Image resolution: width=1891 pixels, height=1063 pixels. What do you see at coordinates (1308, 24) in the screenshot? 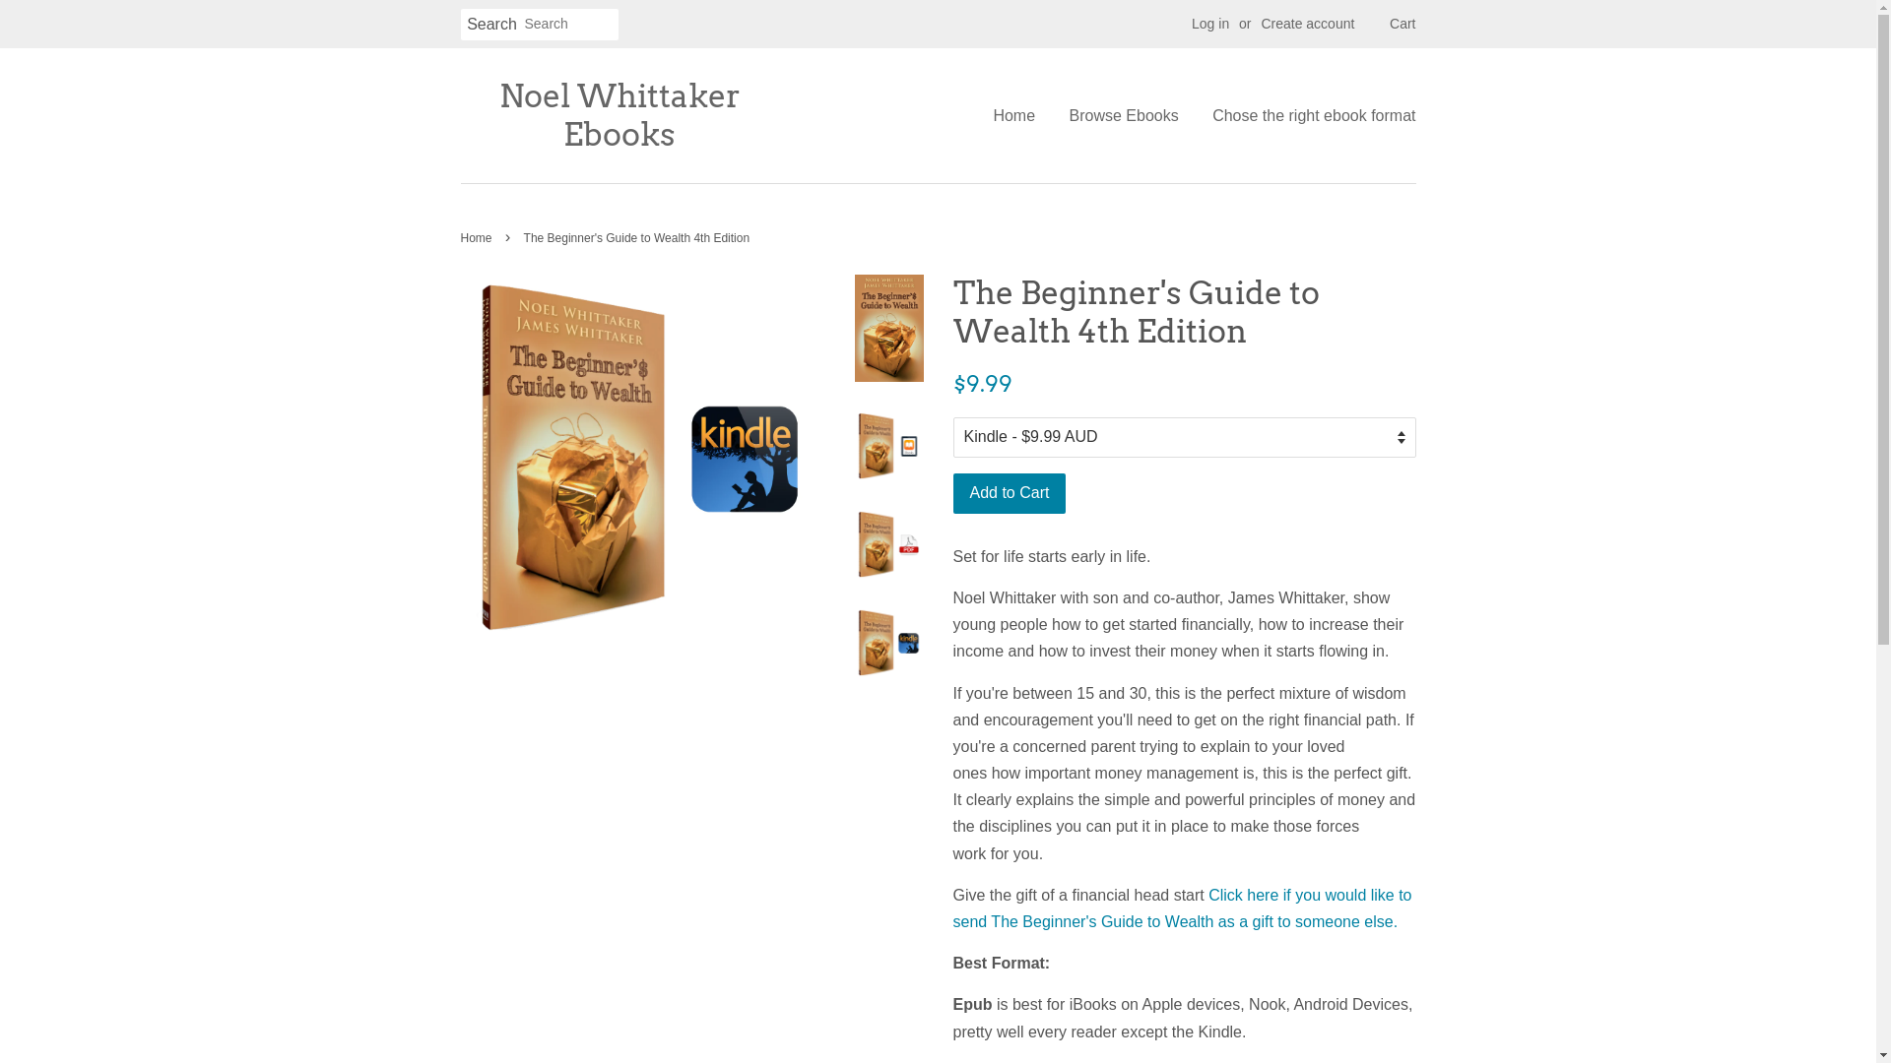
I see `Create account` at bounding box center [1308, 24].